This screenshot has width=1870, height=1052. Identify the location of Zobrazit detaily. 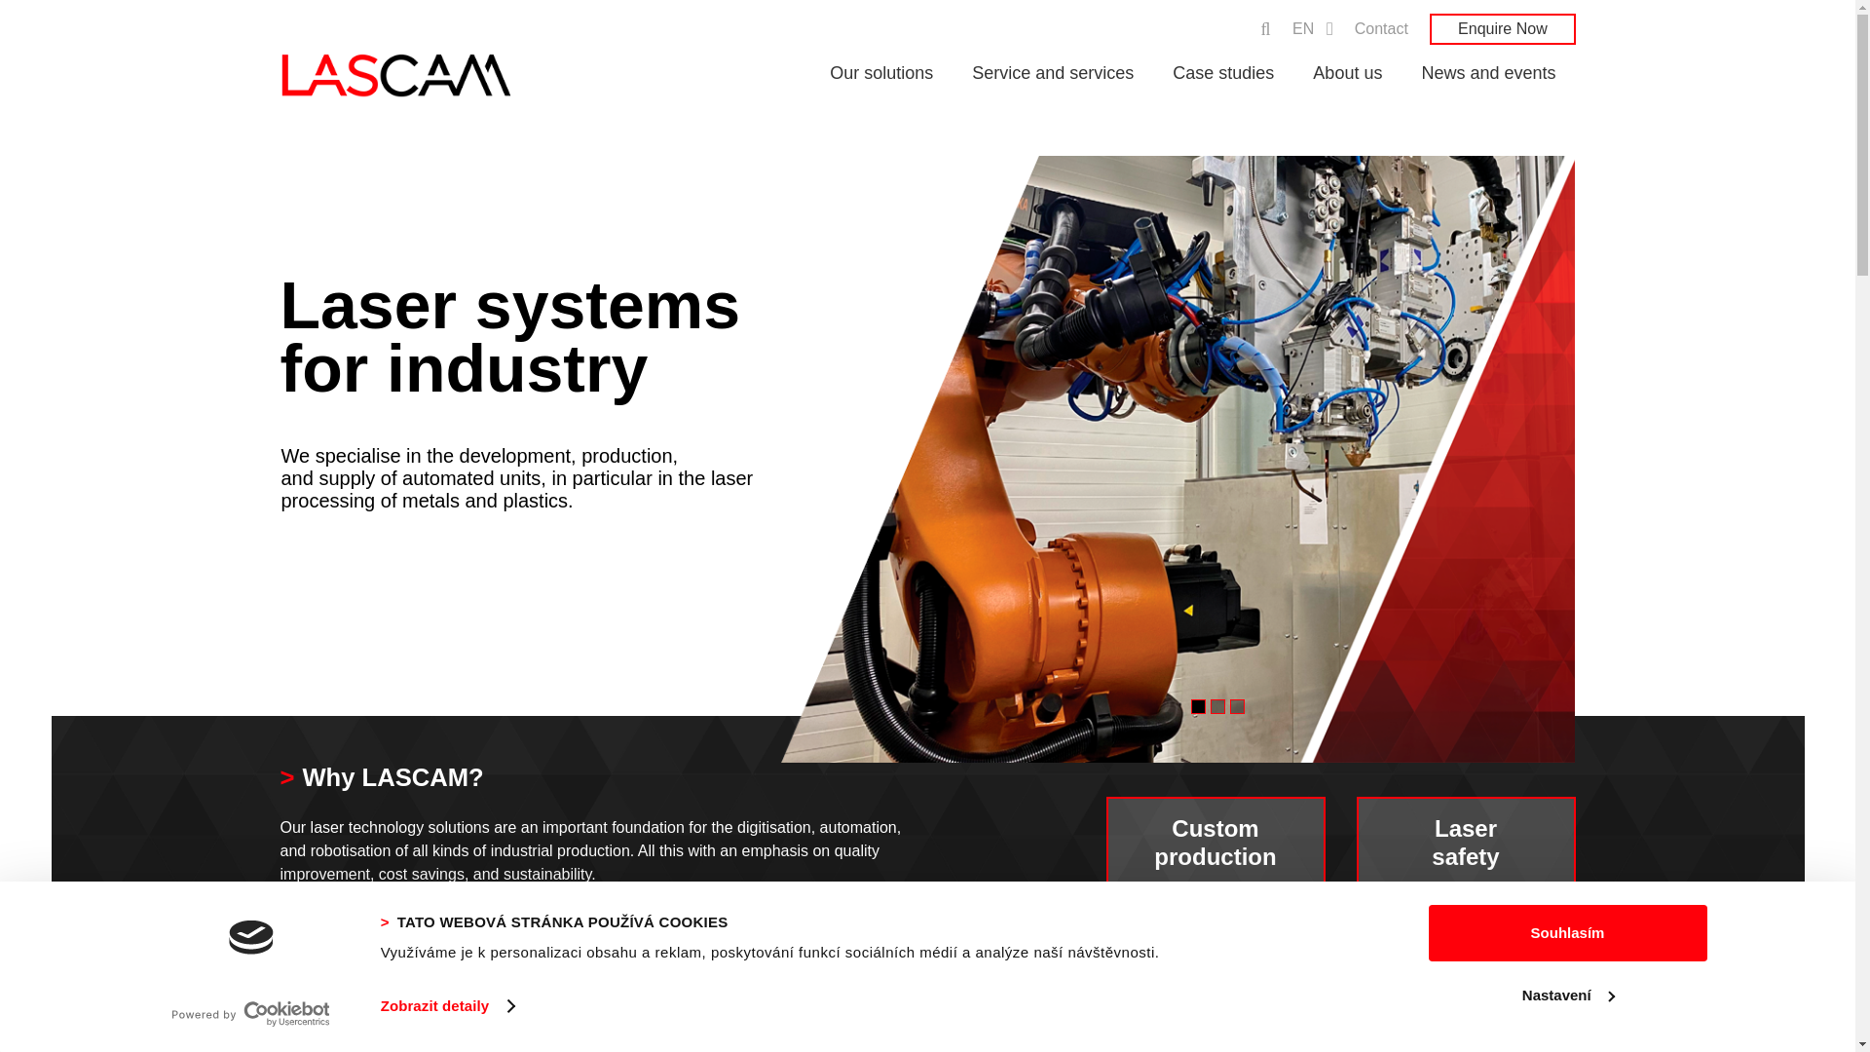
(448, 1005).